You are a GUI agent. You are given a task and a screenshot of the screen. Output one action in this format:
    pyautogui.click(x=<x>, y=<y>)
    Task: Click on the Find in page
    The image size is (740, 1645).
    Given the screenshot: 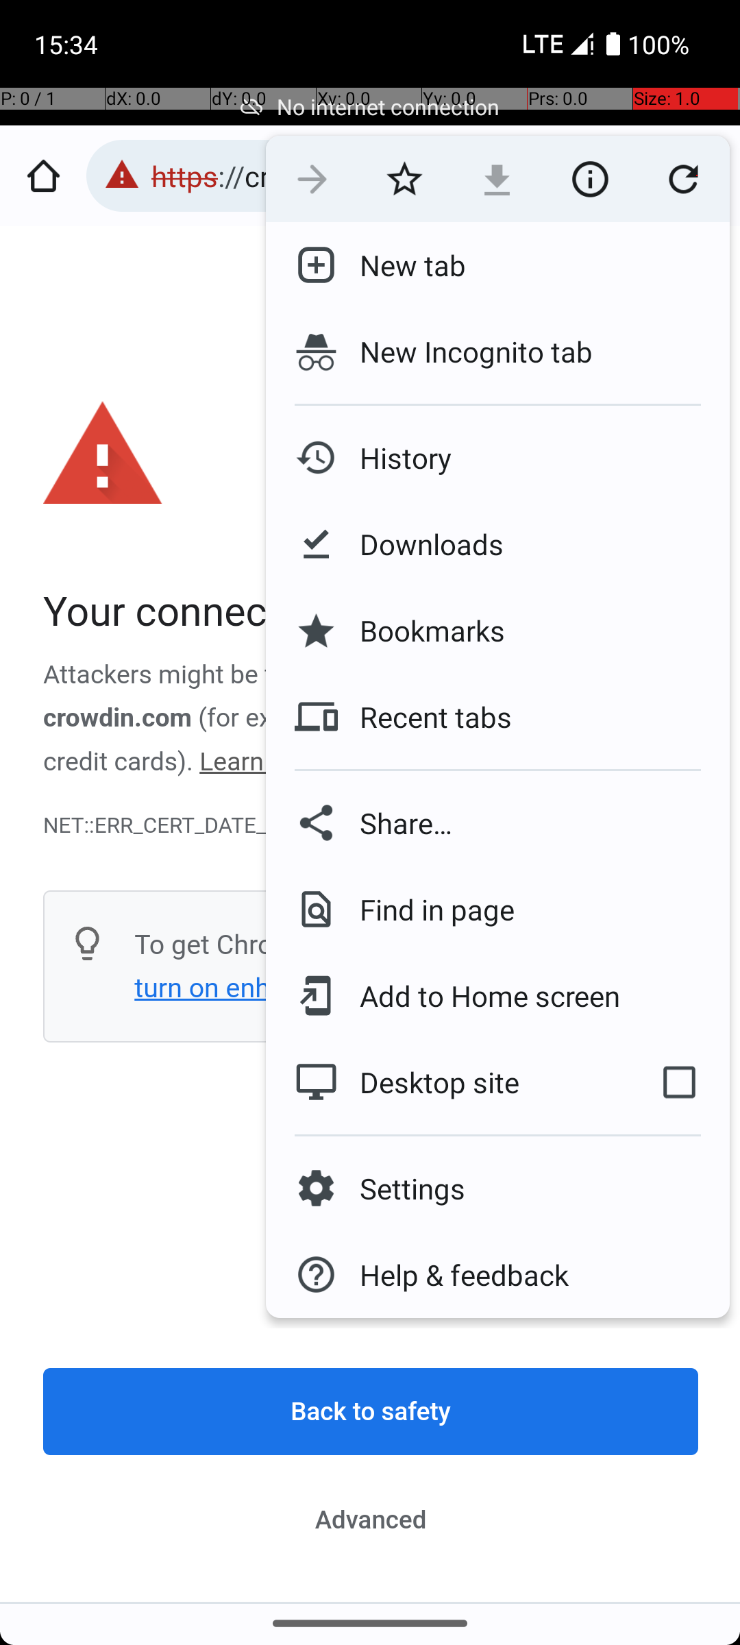 What is the action you would take?
    pyautogui.click(x=426, y=909)
    